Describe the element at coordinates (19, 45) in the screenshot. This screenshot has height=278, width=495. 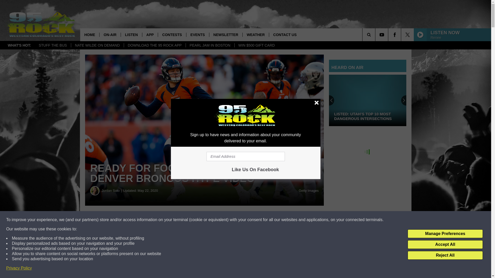
I see `WHAT'S HOT:` at that location.